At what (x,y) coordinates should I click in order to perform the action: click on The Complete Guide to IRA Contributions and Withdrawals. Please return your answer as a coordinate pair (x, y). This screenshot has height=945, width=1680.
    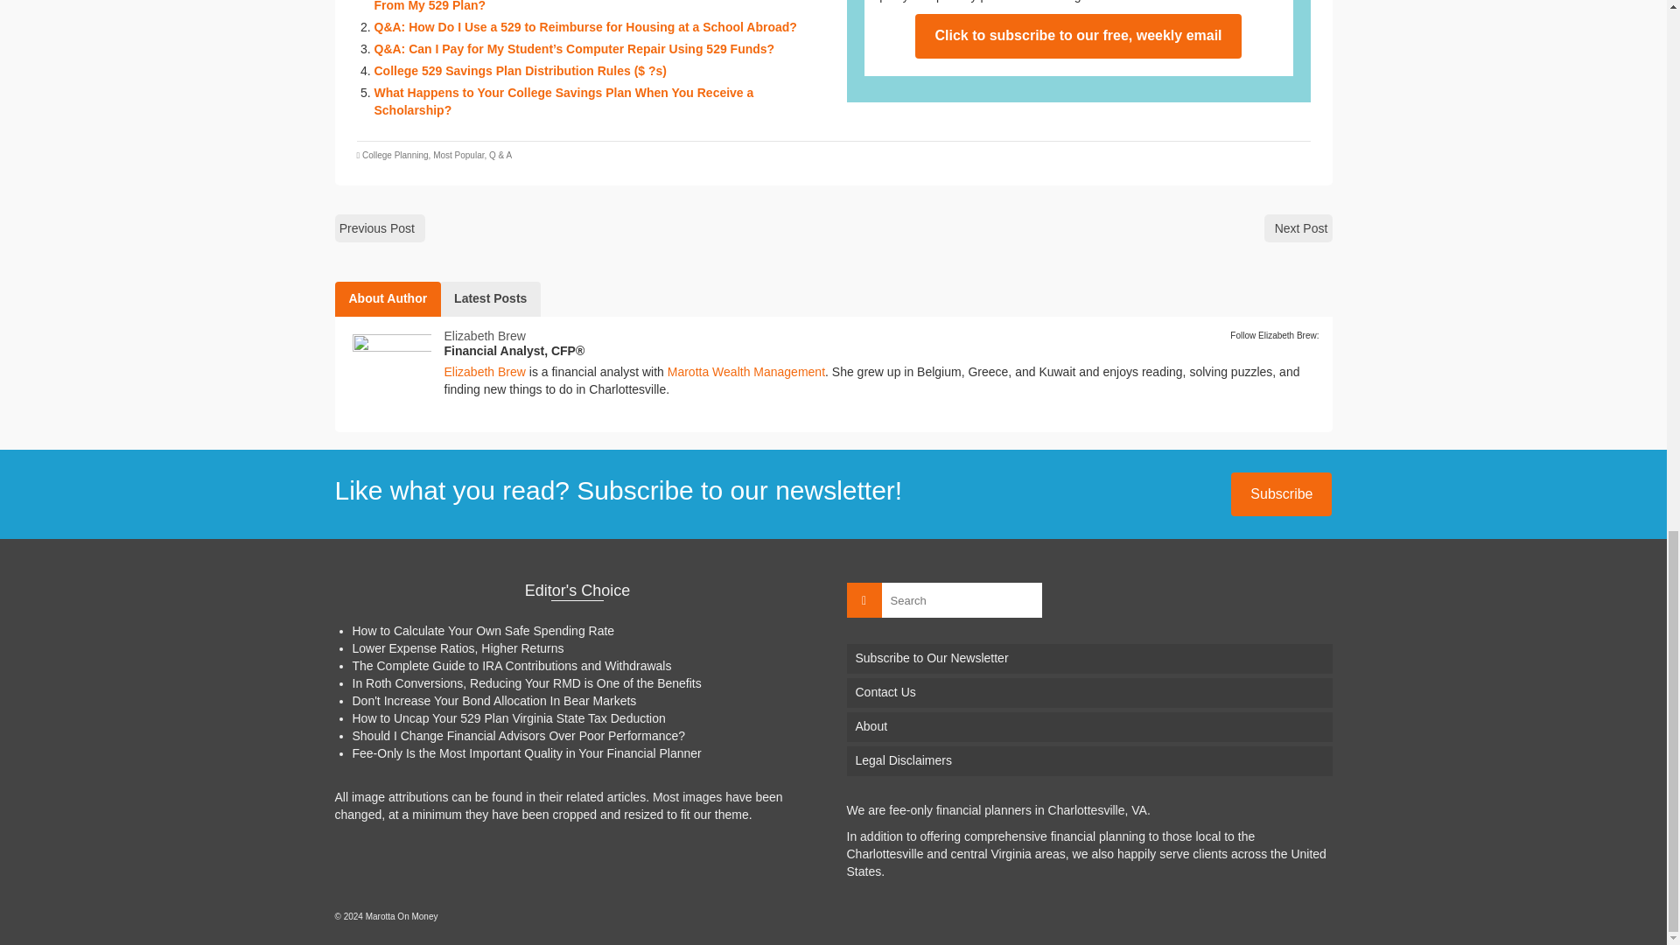
    Looking at the image, I should click on (511, 665).